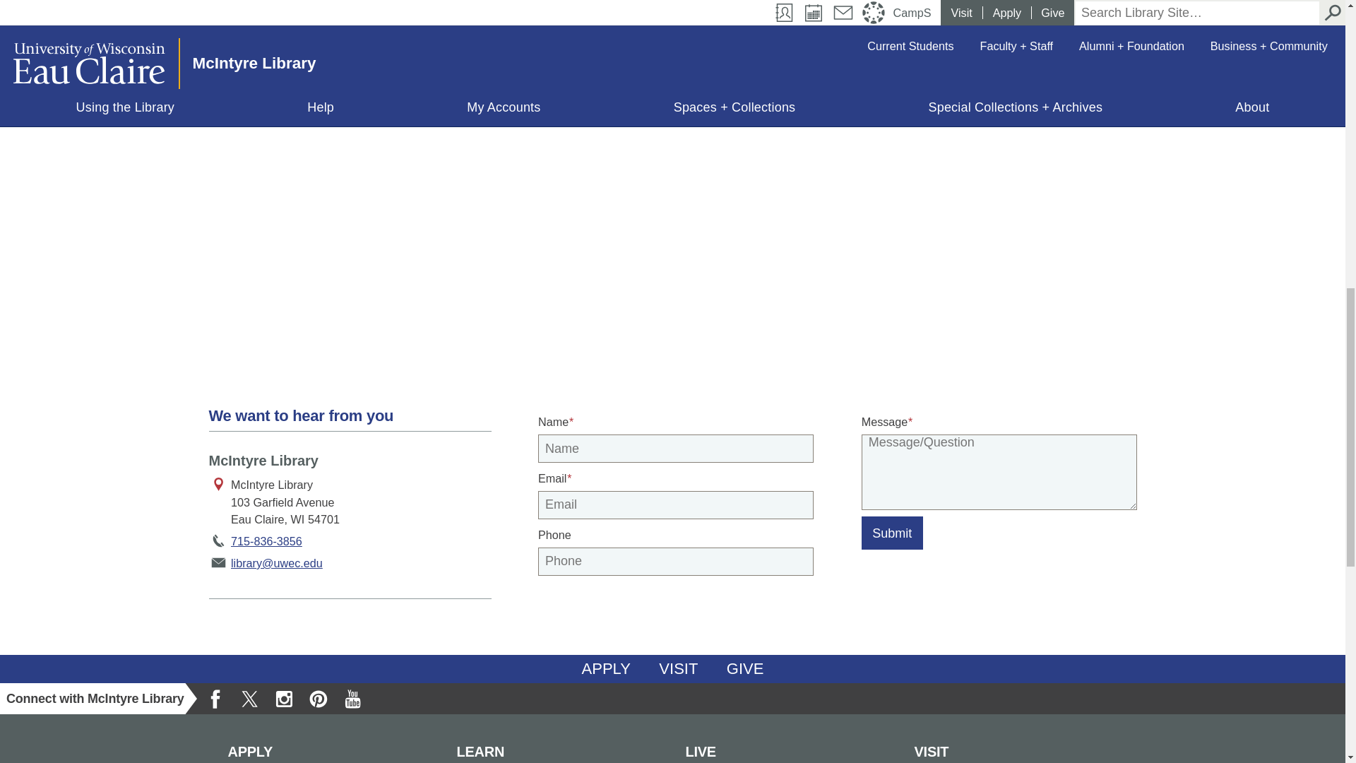 This screenshot has height=763, width=1356. I want to click on Required Field, so click(570, 421).